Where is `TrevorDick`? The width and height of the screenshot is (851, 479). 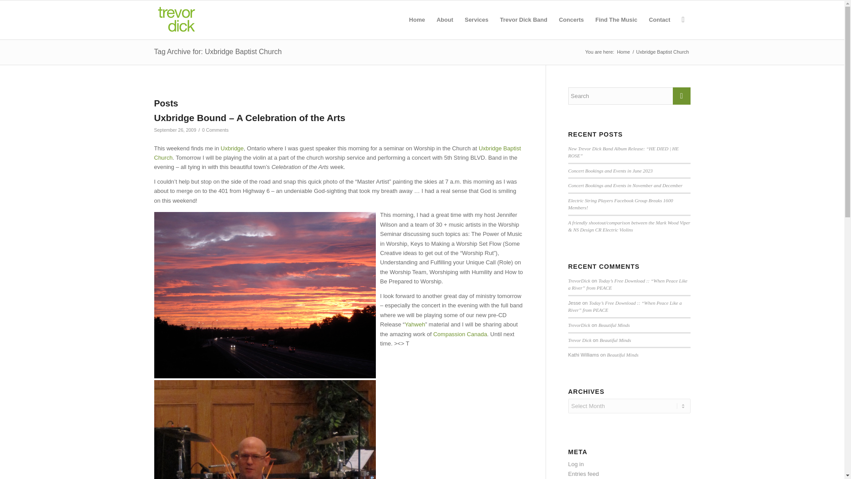 TrevorDick is located at coordinates (579, 325).